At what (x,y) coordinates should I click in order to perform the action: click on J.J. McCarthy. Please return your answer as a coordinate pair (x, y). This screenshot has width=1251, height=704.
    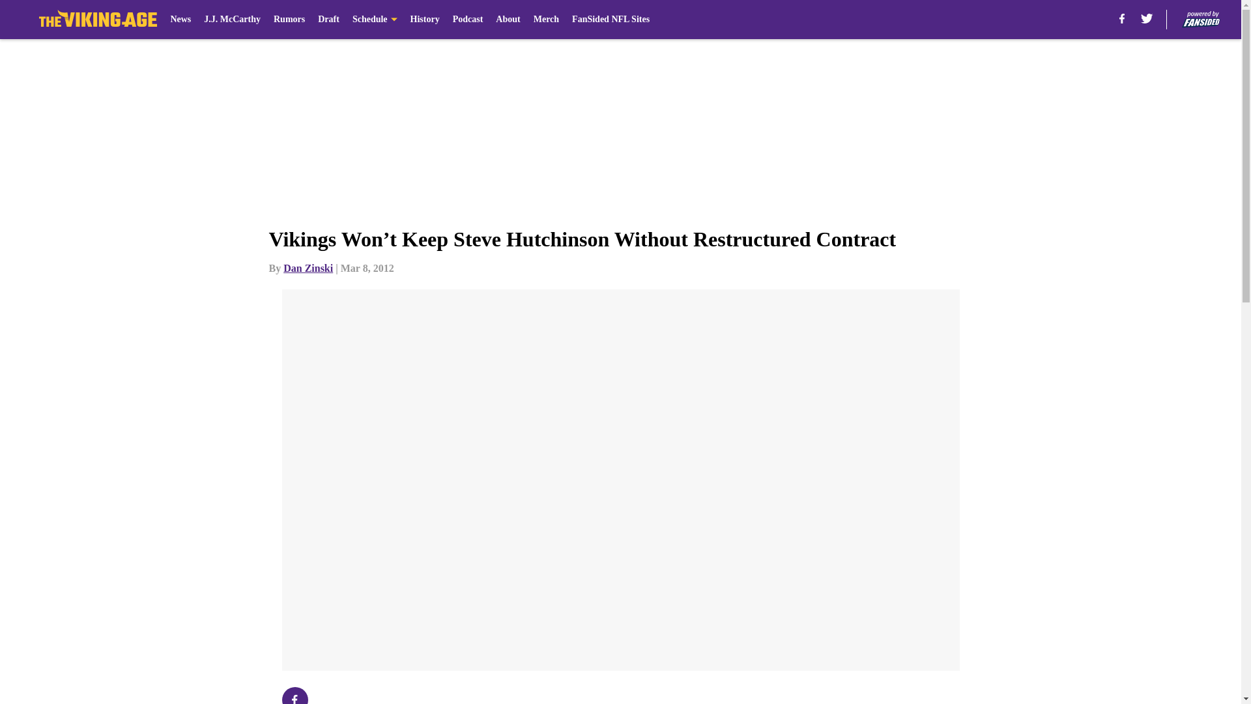
    Looking at the image, I should click on (232, 20).